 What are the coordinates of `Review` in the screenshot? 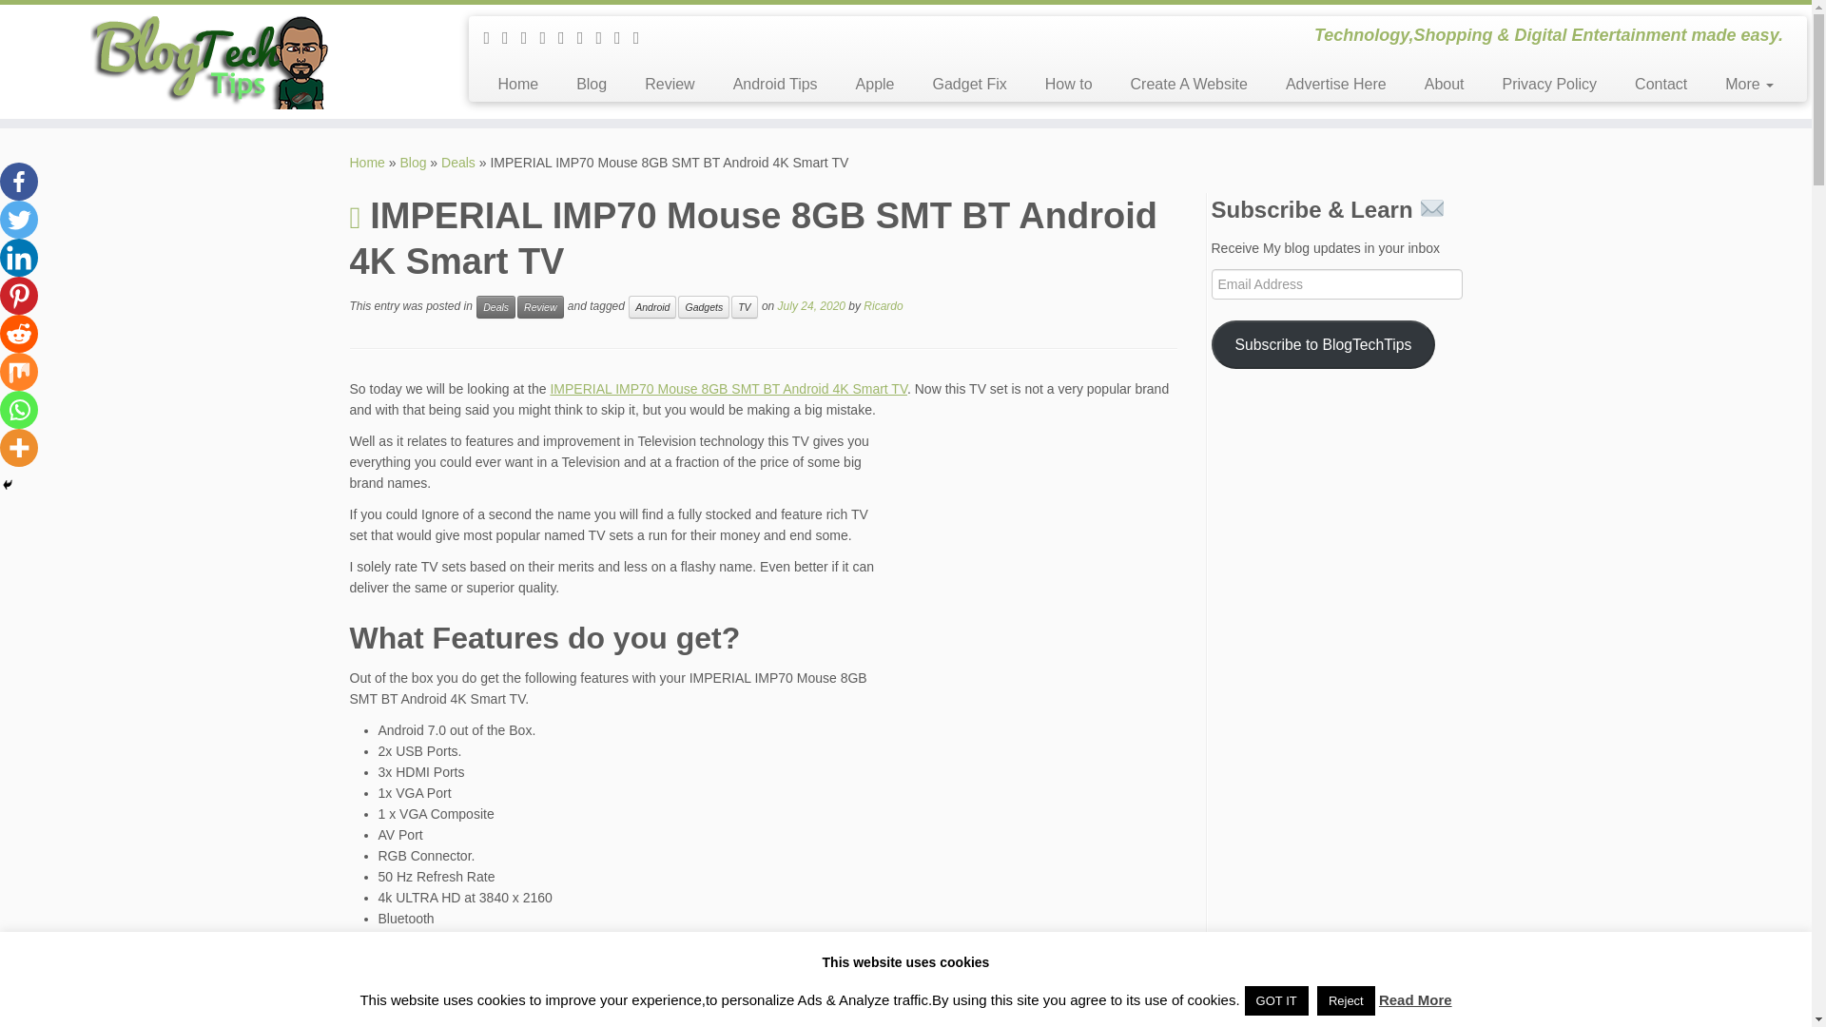 It's located at (539, 306).